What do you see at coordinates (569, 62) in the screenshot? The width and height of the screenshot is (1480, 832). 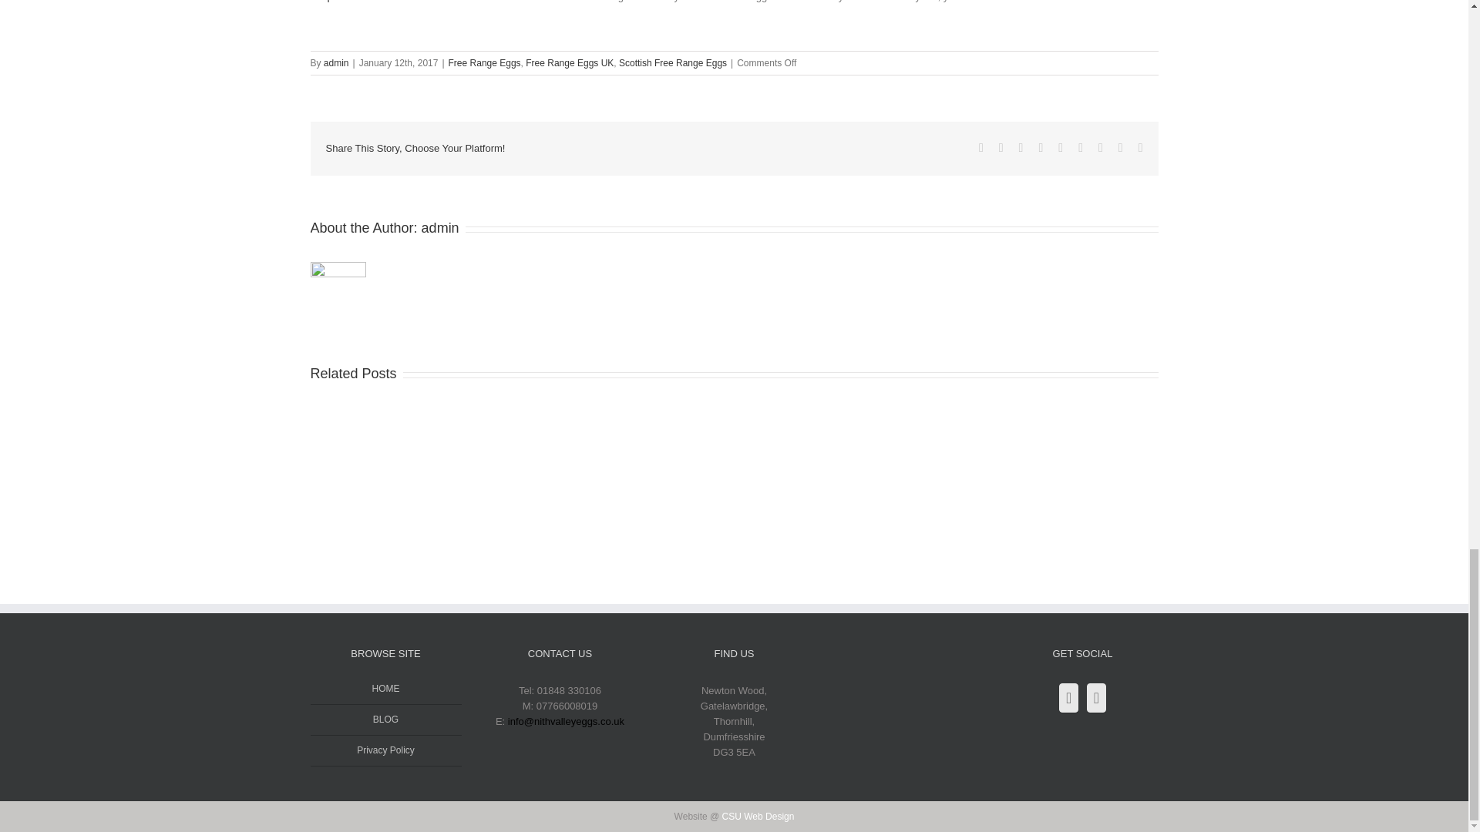 I see `Free Range Eggs UK` at bounding box center [569, 62].